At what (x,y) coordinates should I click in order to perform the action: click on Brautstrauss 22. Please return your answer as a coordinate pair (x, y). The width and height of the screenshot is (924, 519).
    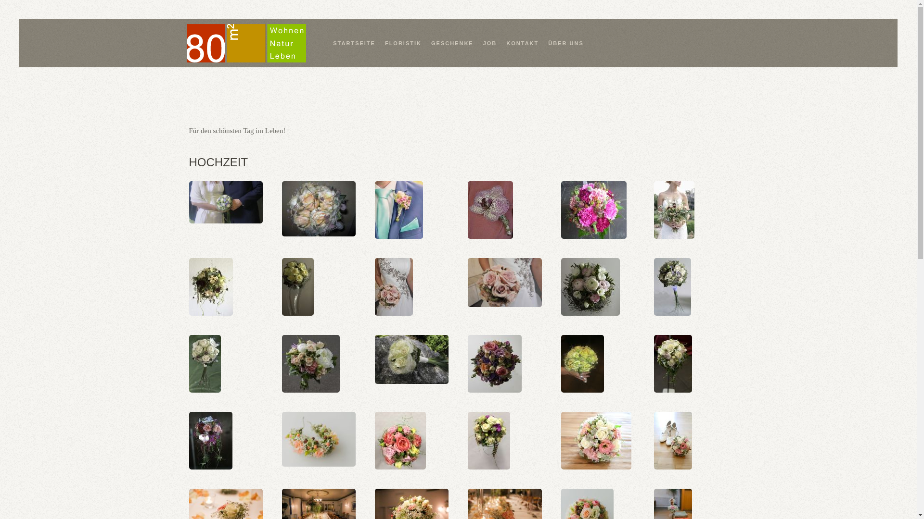
    Looking at the image, I should click on (674, 210).